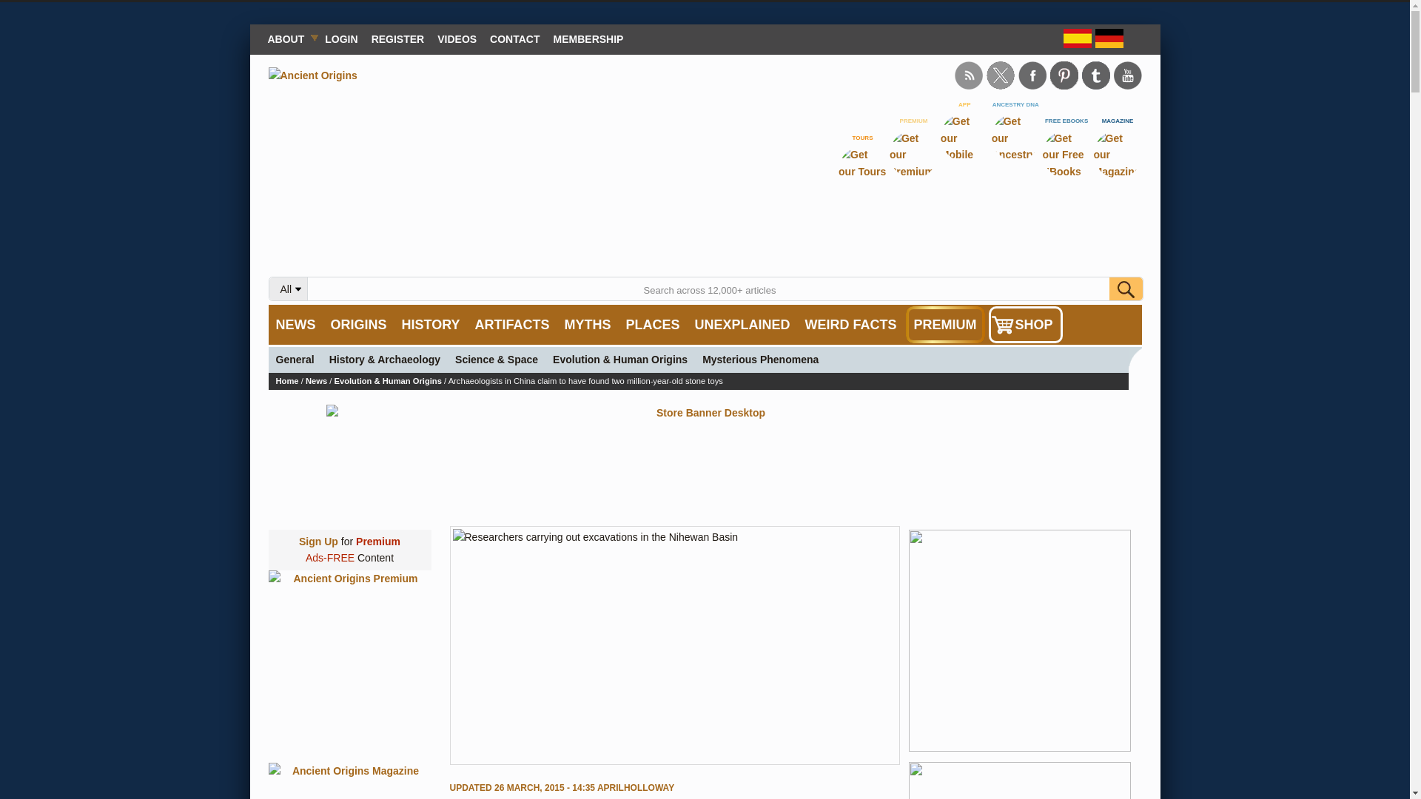 The width and height of the screenshot is (1421, 799). Describe the element at coordinates (289, 38) in the screenshot. I see `ABOUT` at that location.